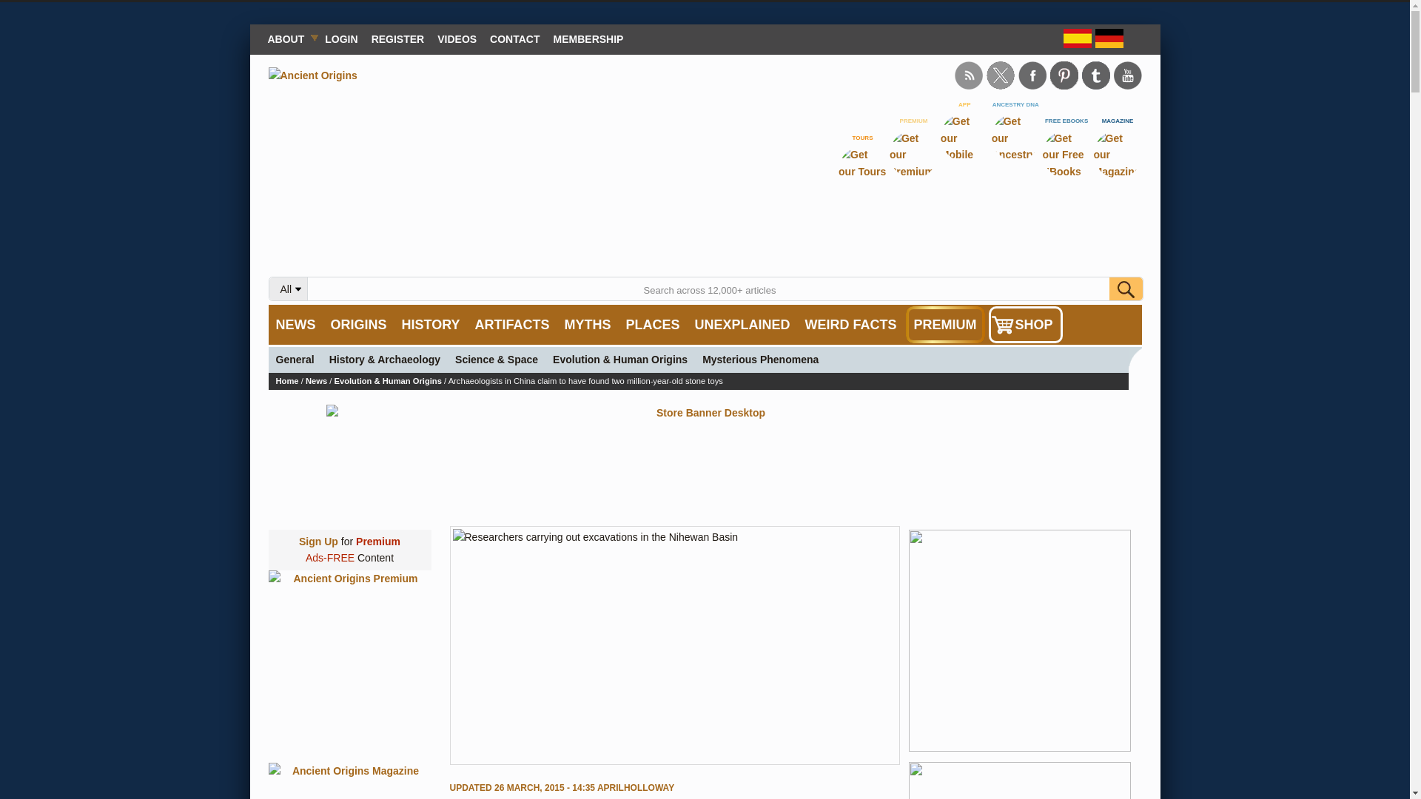 The width and height of the screenshot is (1421, 799). Describe the element at coordinates (289, 38) in the screenshot. I see `ABOUT` at that location.